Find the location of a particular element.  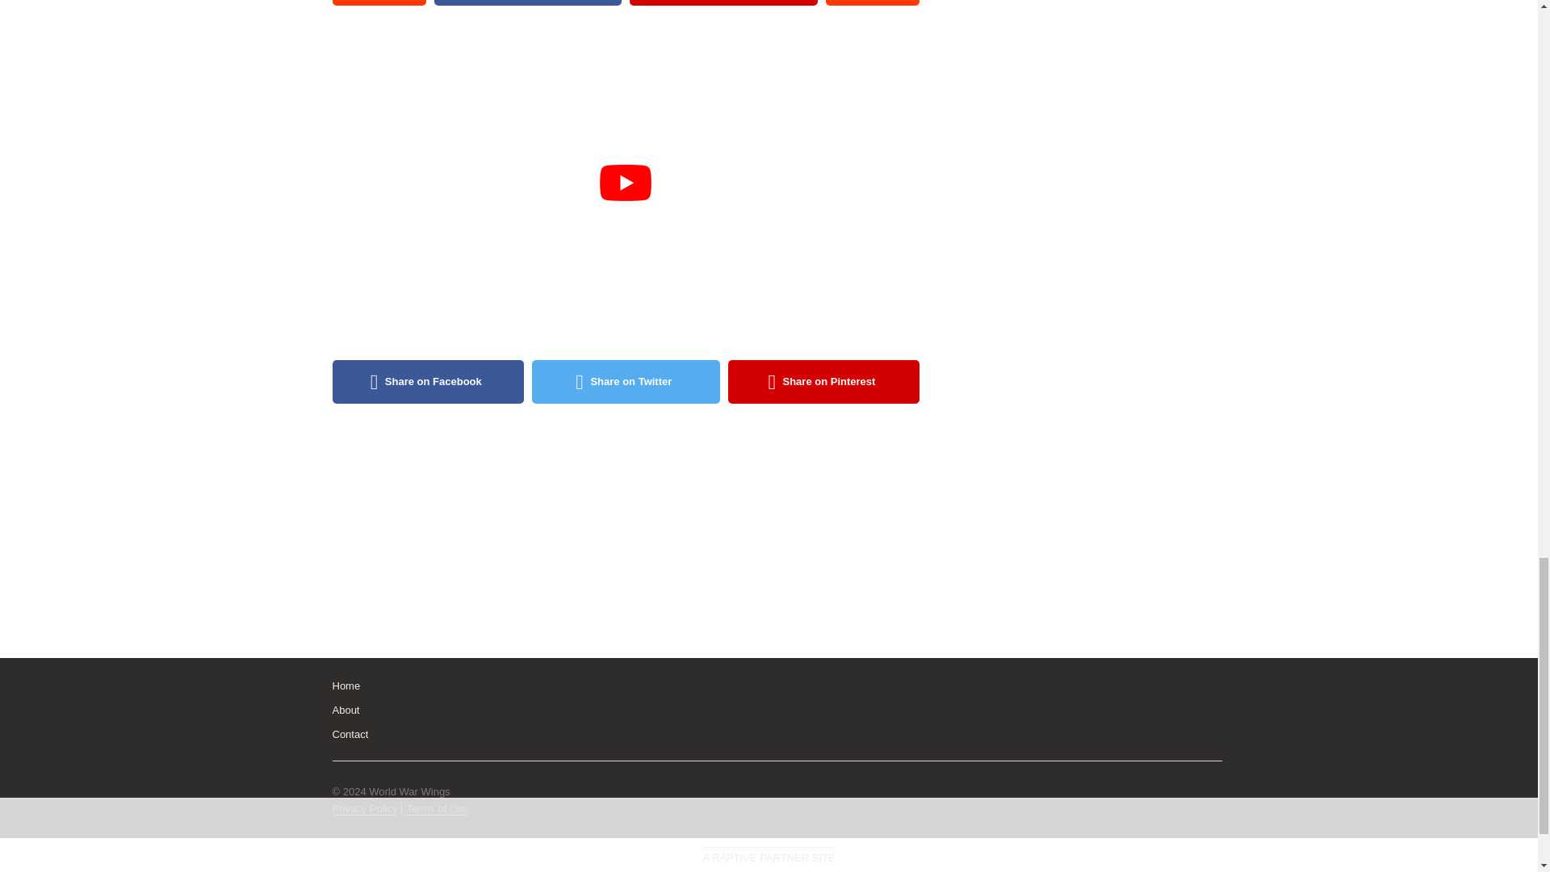

Share on Pinterest is located at coordinates (723, 2).